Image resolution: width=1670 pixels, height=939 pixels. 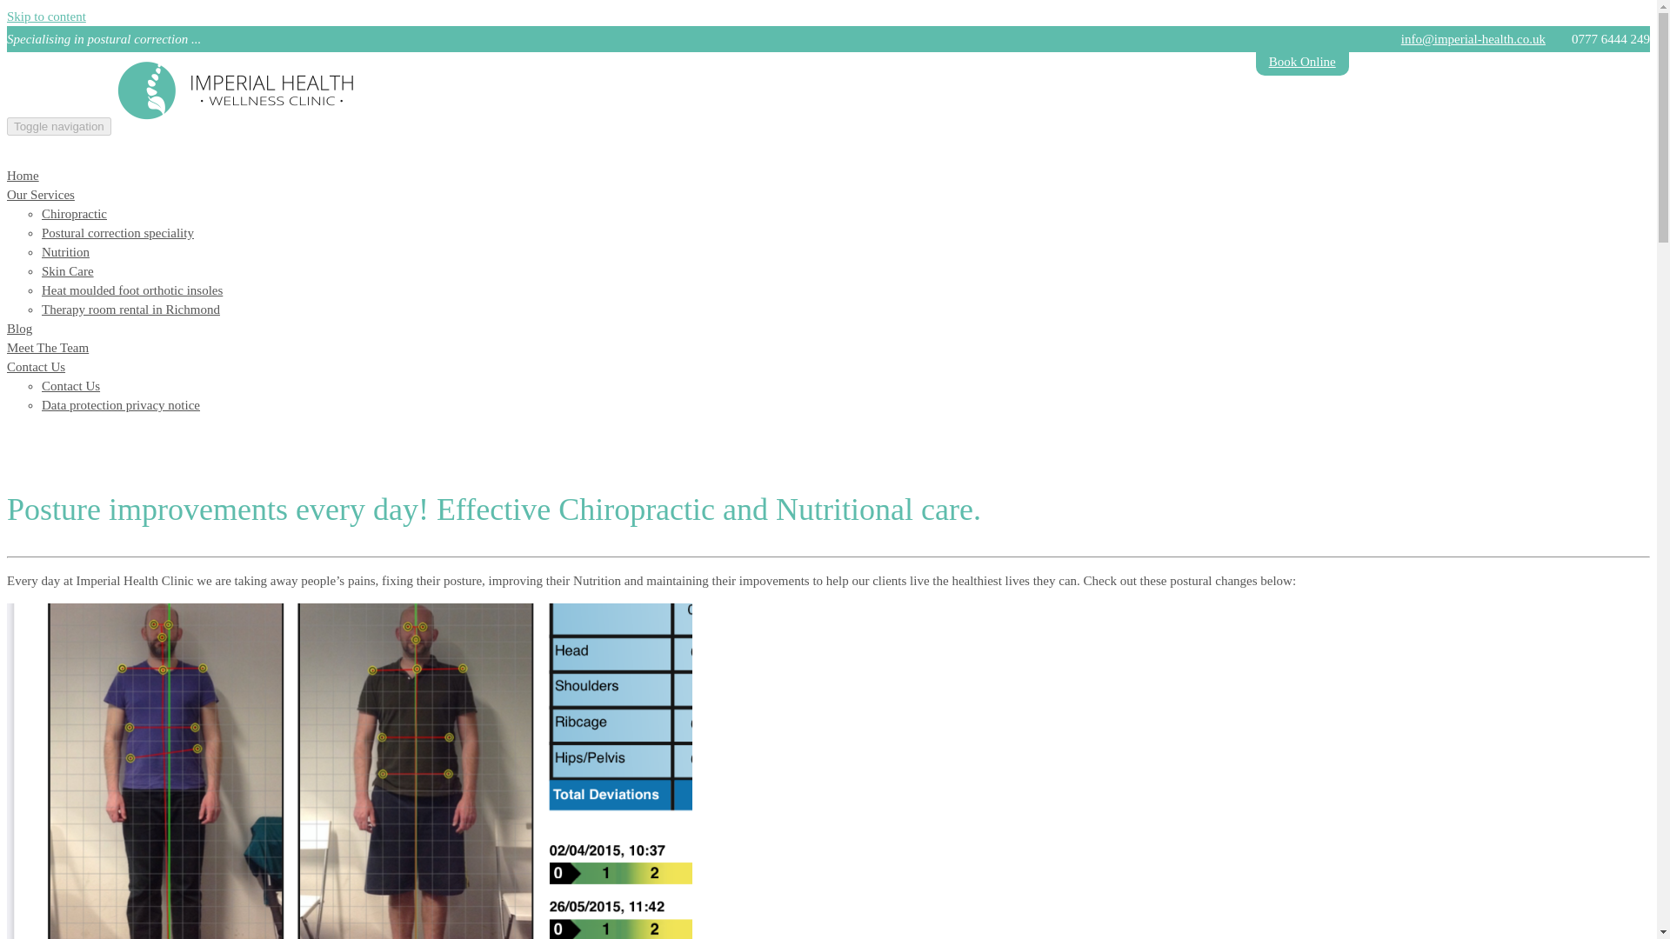 What do you see at coordinates (74, 213) in the screenshot?
I see `Chiropractic` at bounding box center [74, 213].